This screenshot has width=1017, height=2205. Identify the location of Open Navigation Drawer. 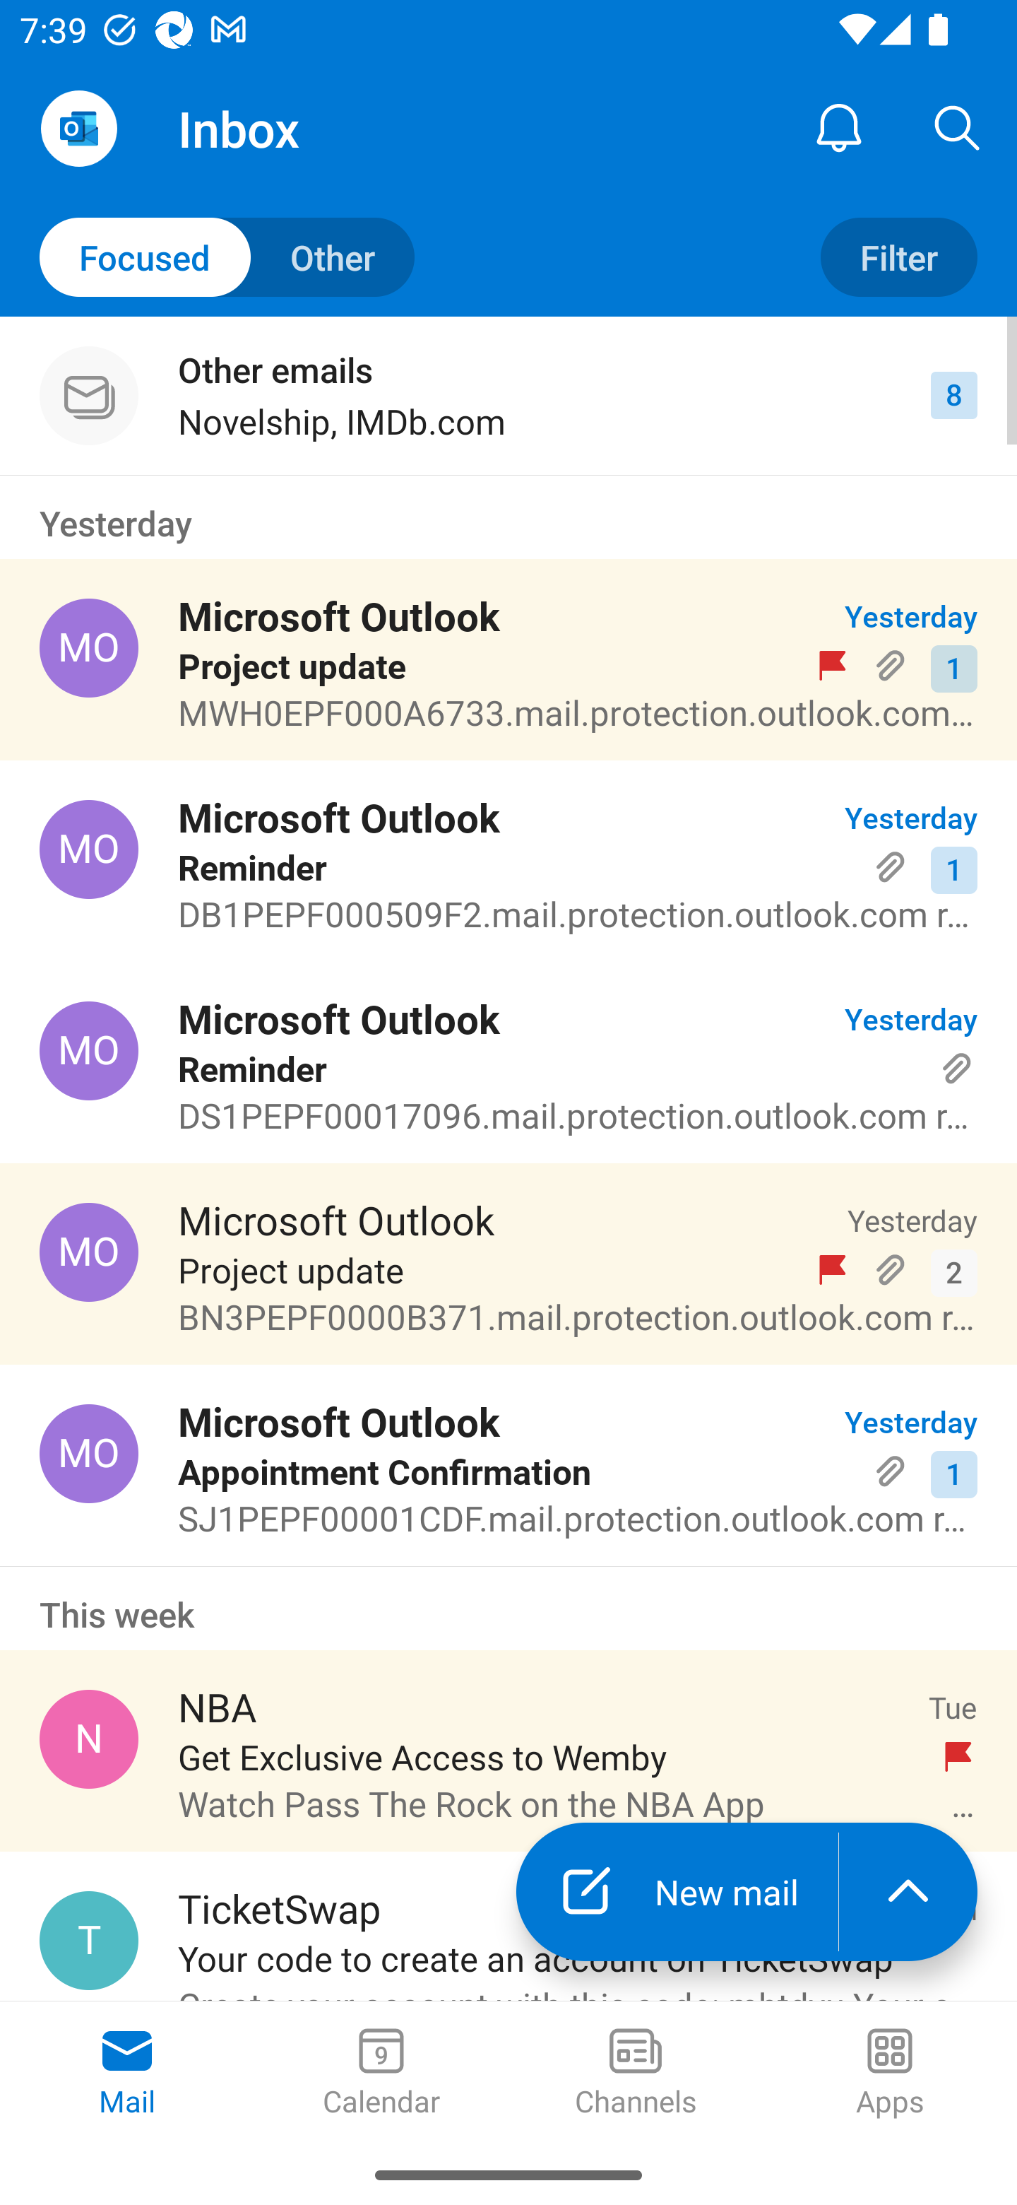
(78, 129).